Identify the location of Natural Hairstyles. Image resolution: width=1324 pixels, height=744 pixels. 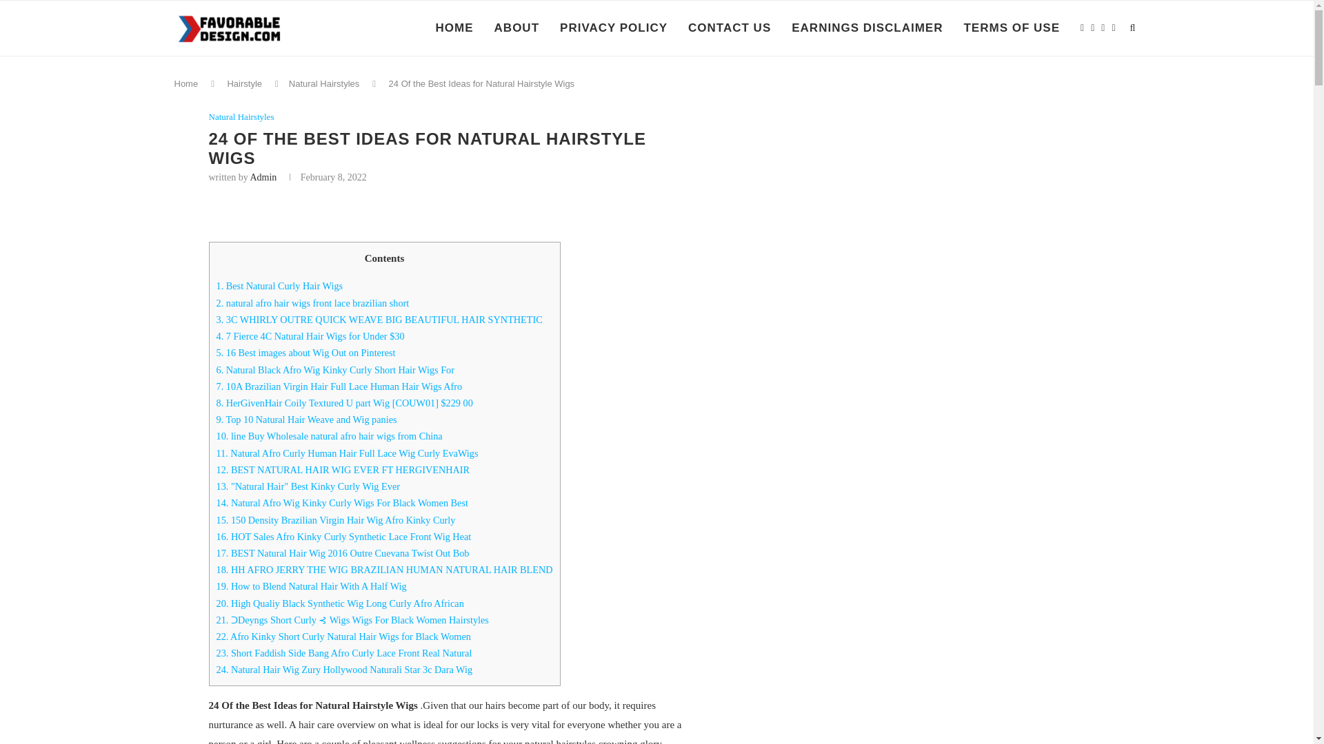
(324, 83).